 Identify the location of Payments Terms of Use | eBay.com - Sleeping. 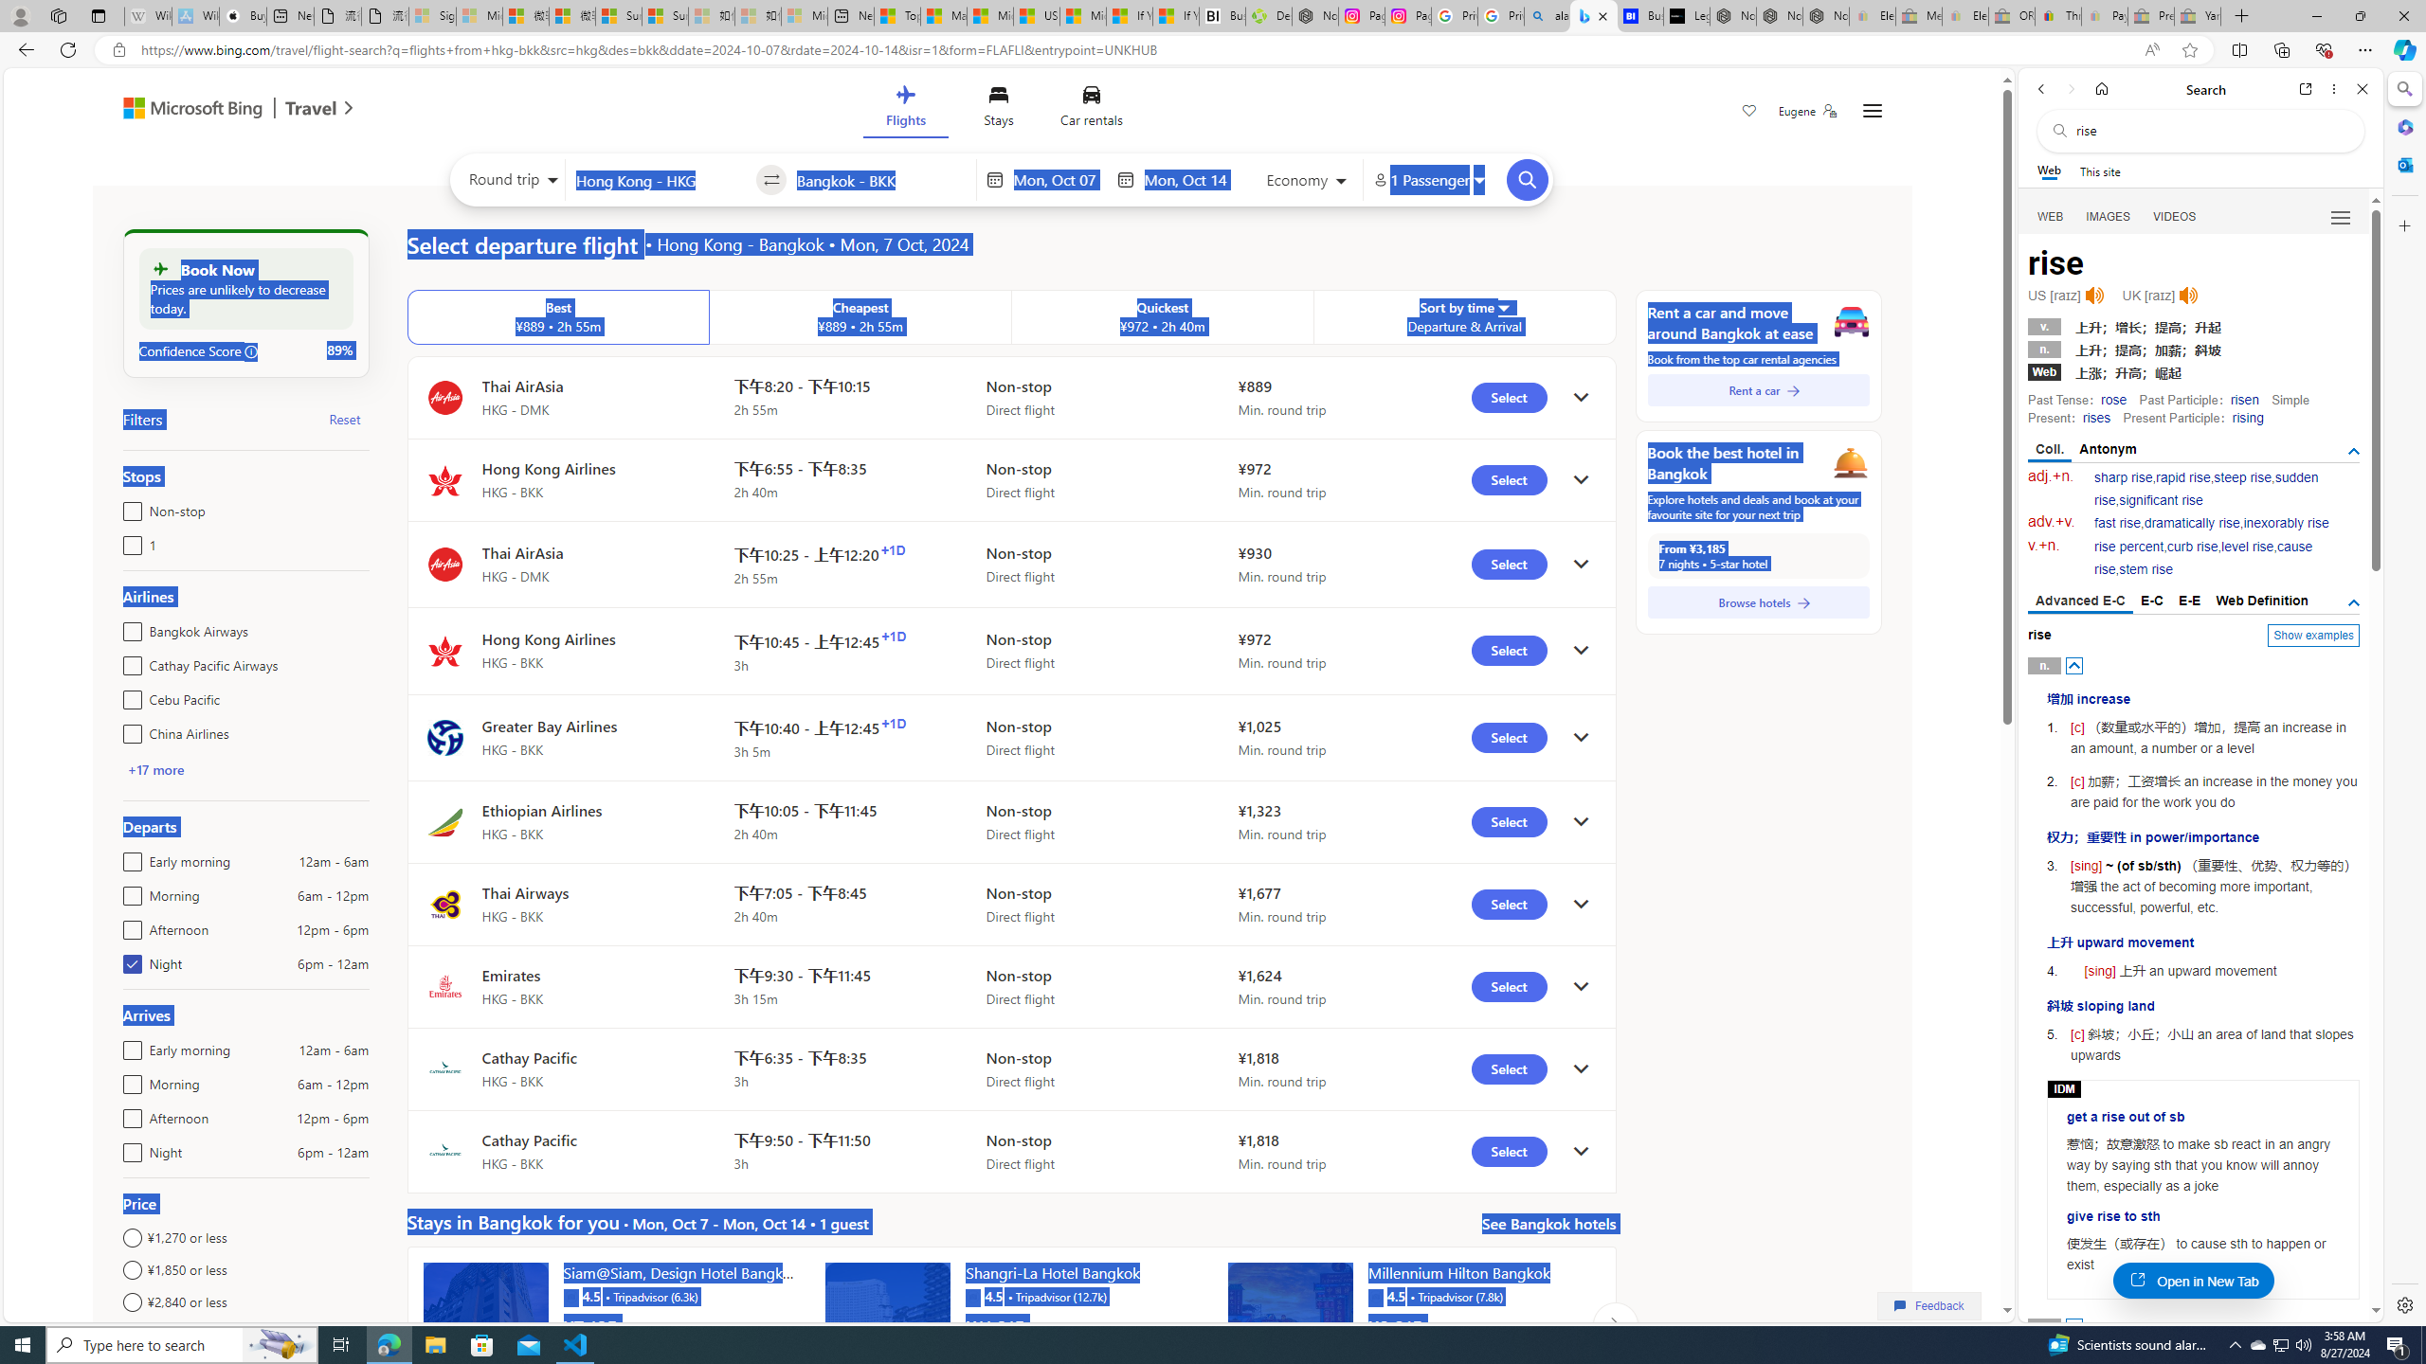
(2104, 16).